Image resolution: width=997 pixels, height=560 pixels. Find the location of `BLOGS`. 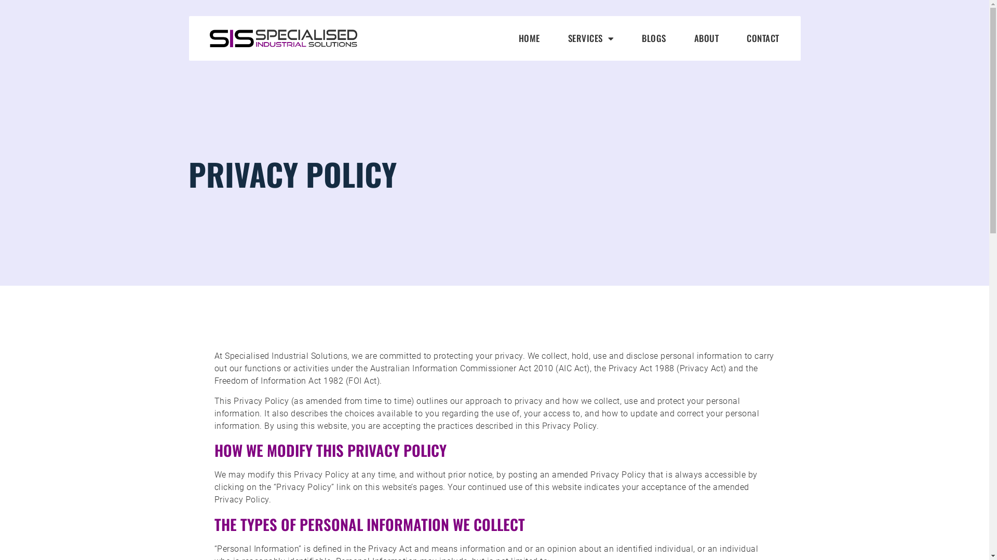

BLOGS is located at coordinates (654, 38).